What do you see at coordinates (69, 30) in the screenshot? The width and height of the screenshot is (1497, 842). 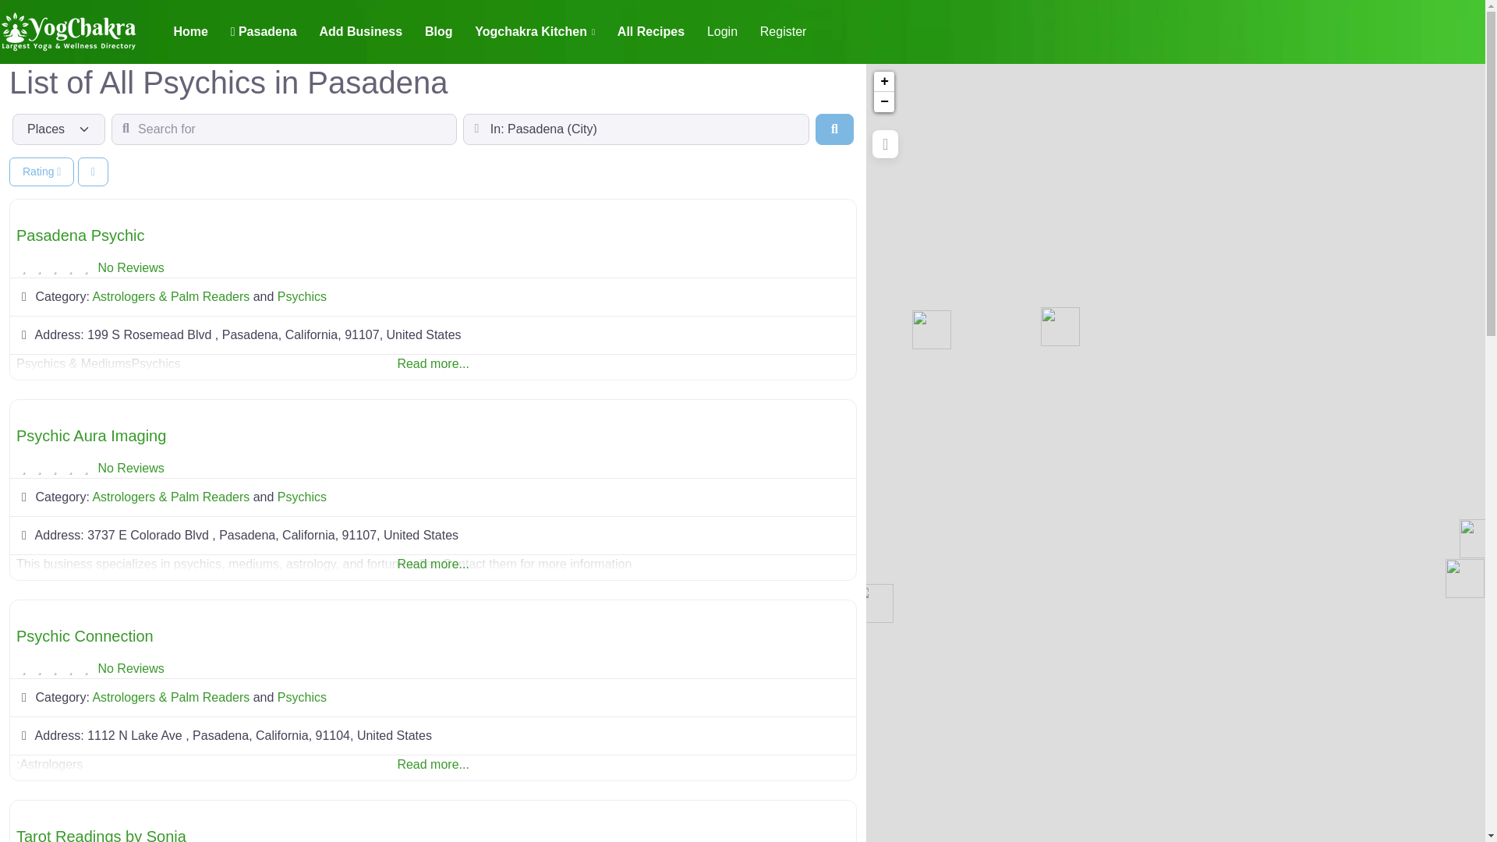 I see `YogChakra` at bounding box center [69, 30].